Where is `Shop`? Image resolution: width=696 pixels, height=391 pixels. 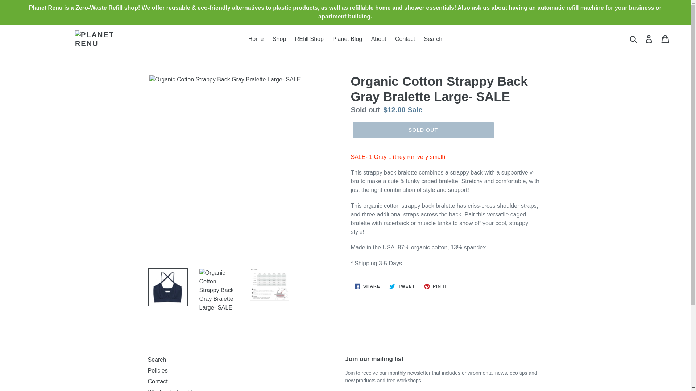
Shop is located at coordinates (279, 39).